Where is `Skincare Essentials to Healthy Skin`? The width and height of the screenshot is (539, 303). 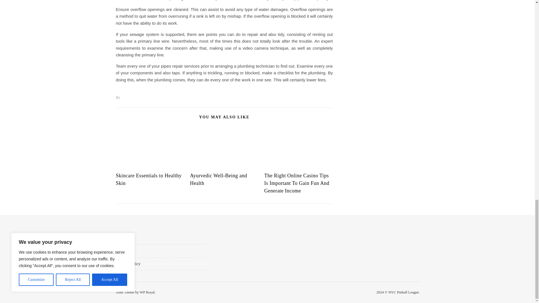
Skincare Essentials to Healthy Skin is located at coordinates (148, 179).